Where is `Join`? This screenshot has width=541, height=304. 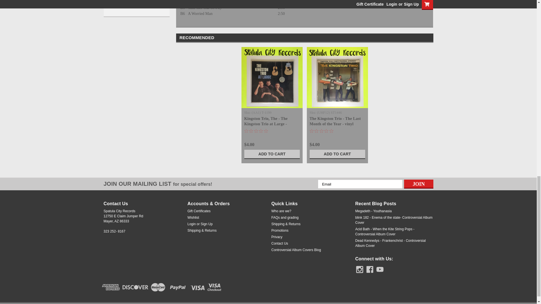
Join is located at coordinates (419, 184).